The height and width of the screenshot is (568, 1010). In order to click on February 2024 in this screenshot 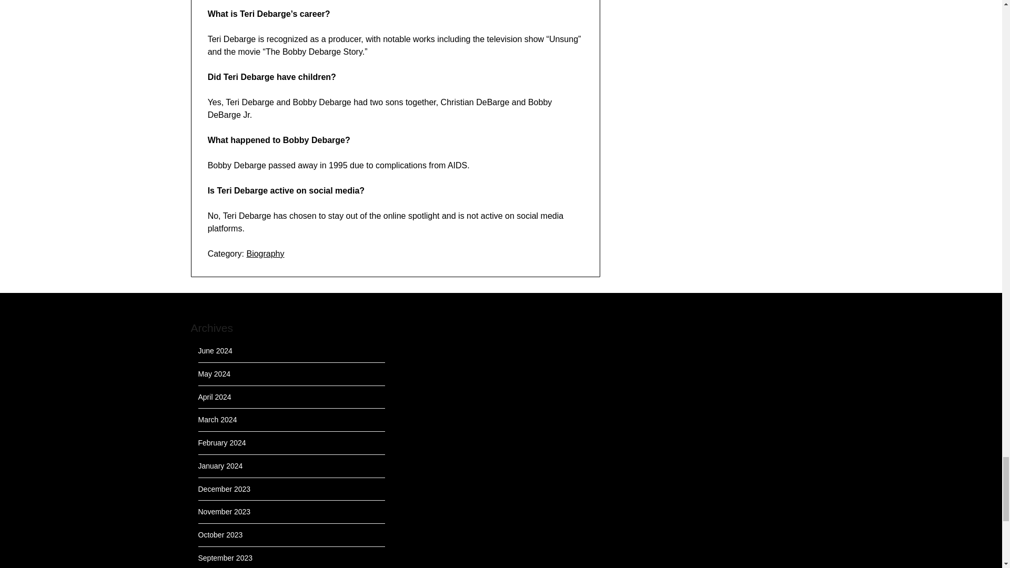, I will do `click(221, 442)`.